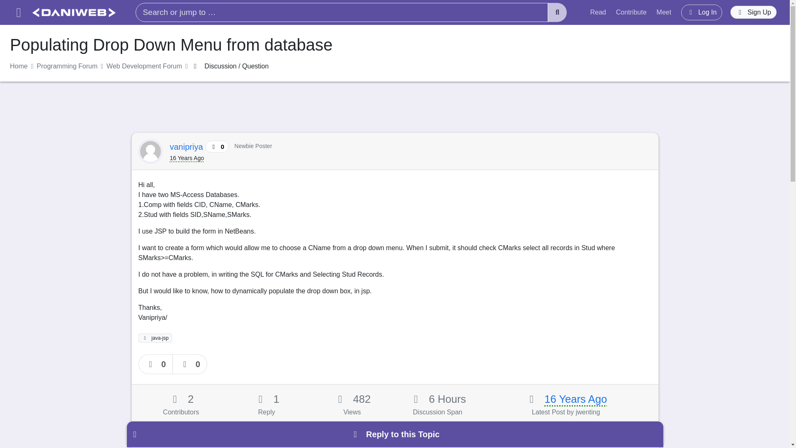  What do you see at coordinates (18, 12) in the screenshot?
I see `Menu` at bounding box center [18, 12].